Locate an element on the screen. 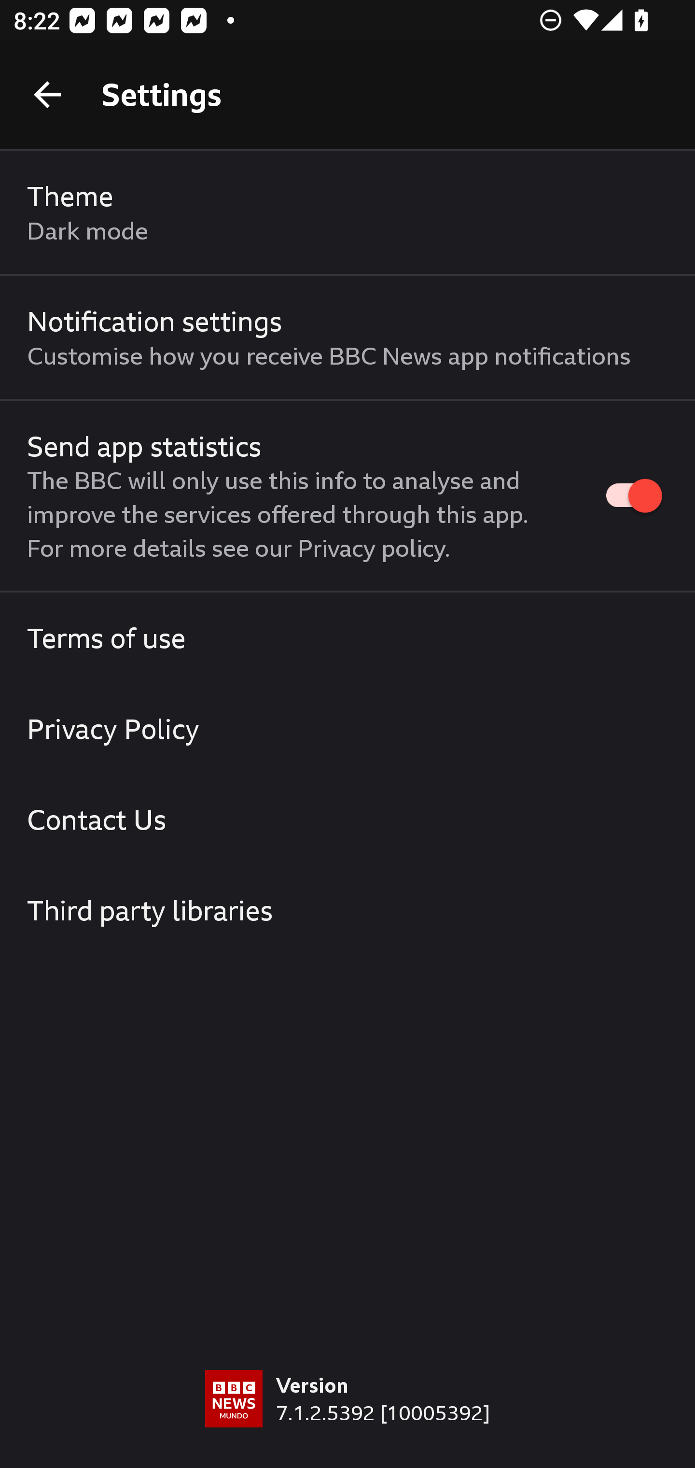 The width and height of the screenshot is (695, 1468). Back is located at coordinates (47, 95).